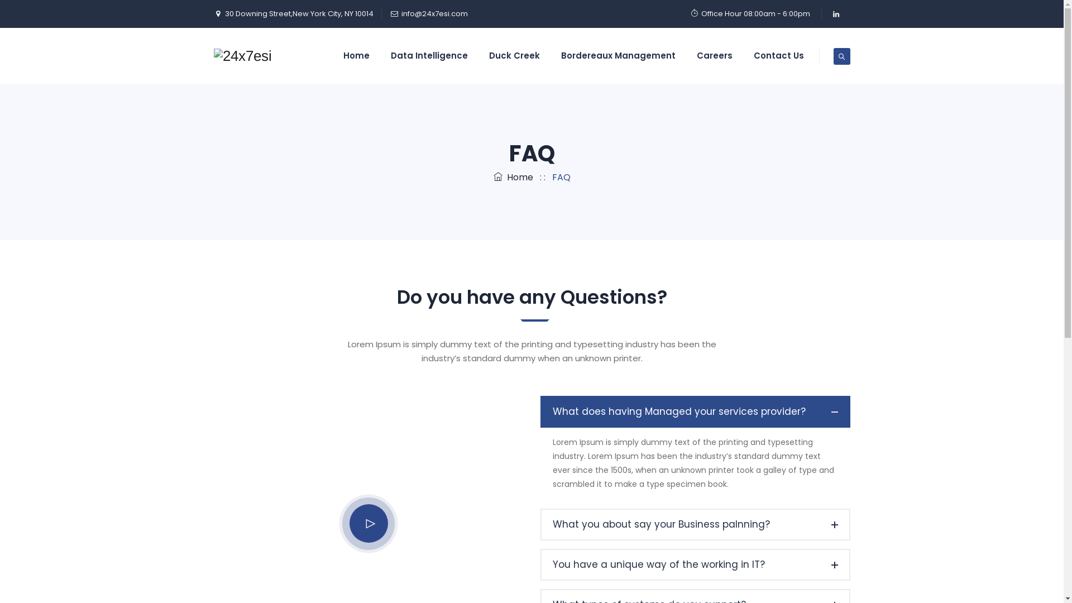  What do you see at coordinates (618, 56) in the screenshot?
I see `Bordereaux Management` at bounding box center [618, 56].